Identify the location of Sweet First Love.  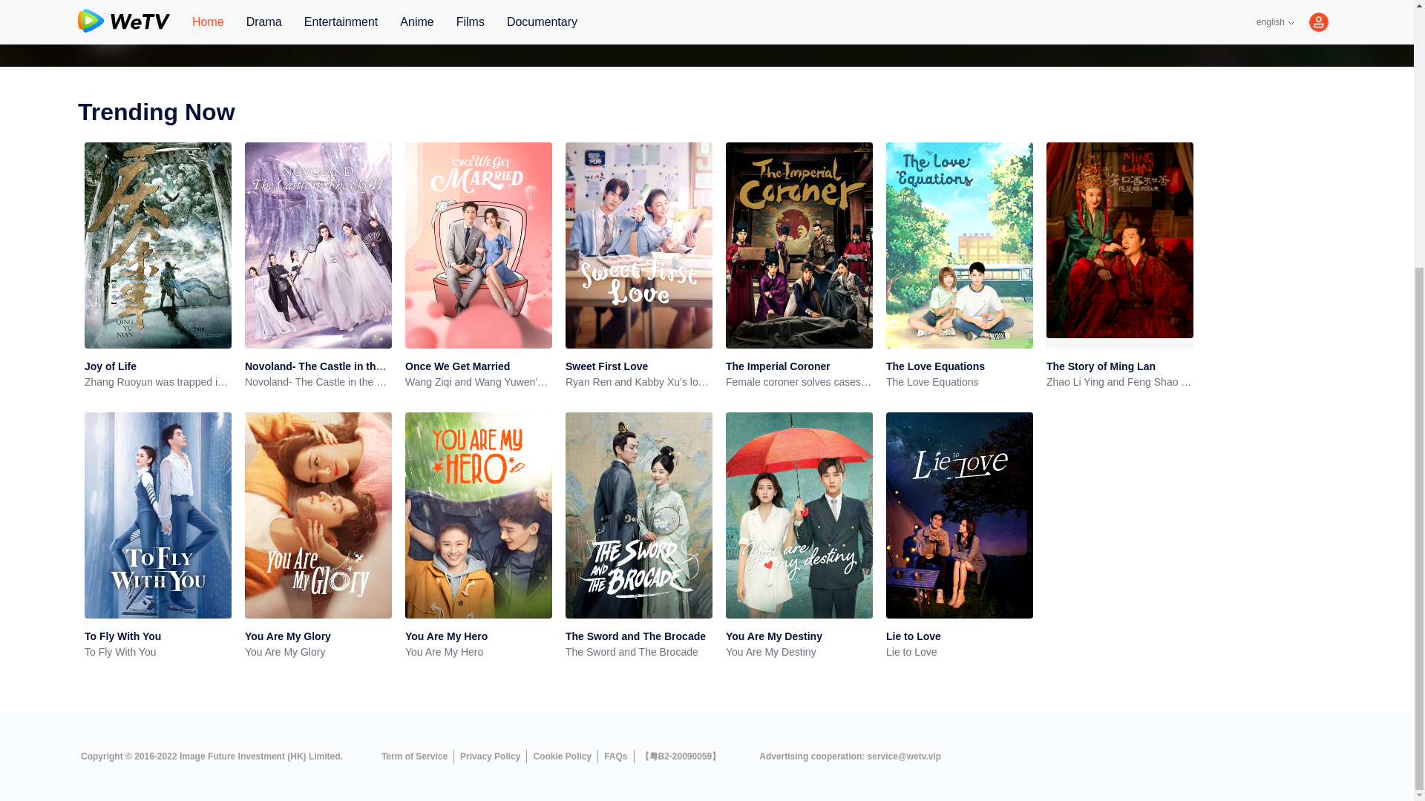
(607, 366).